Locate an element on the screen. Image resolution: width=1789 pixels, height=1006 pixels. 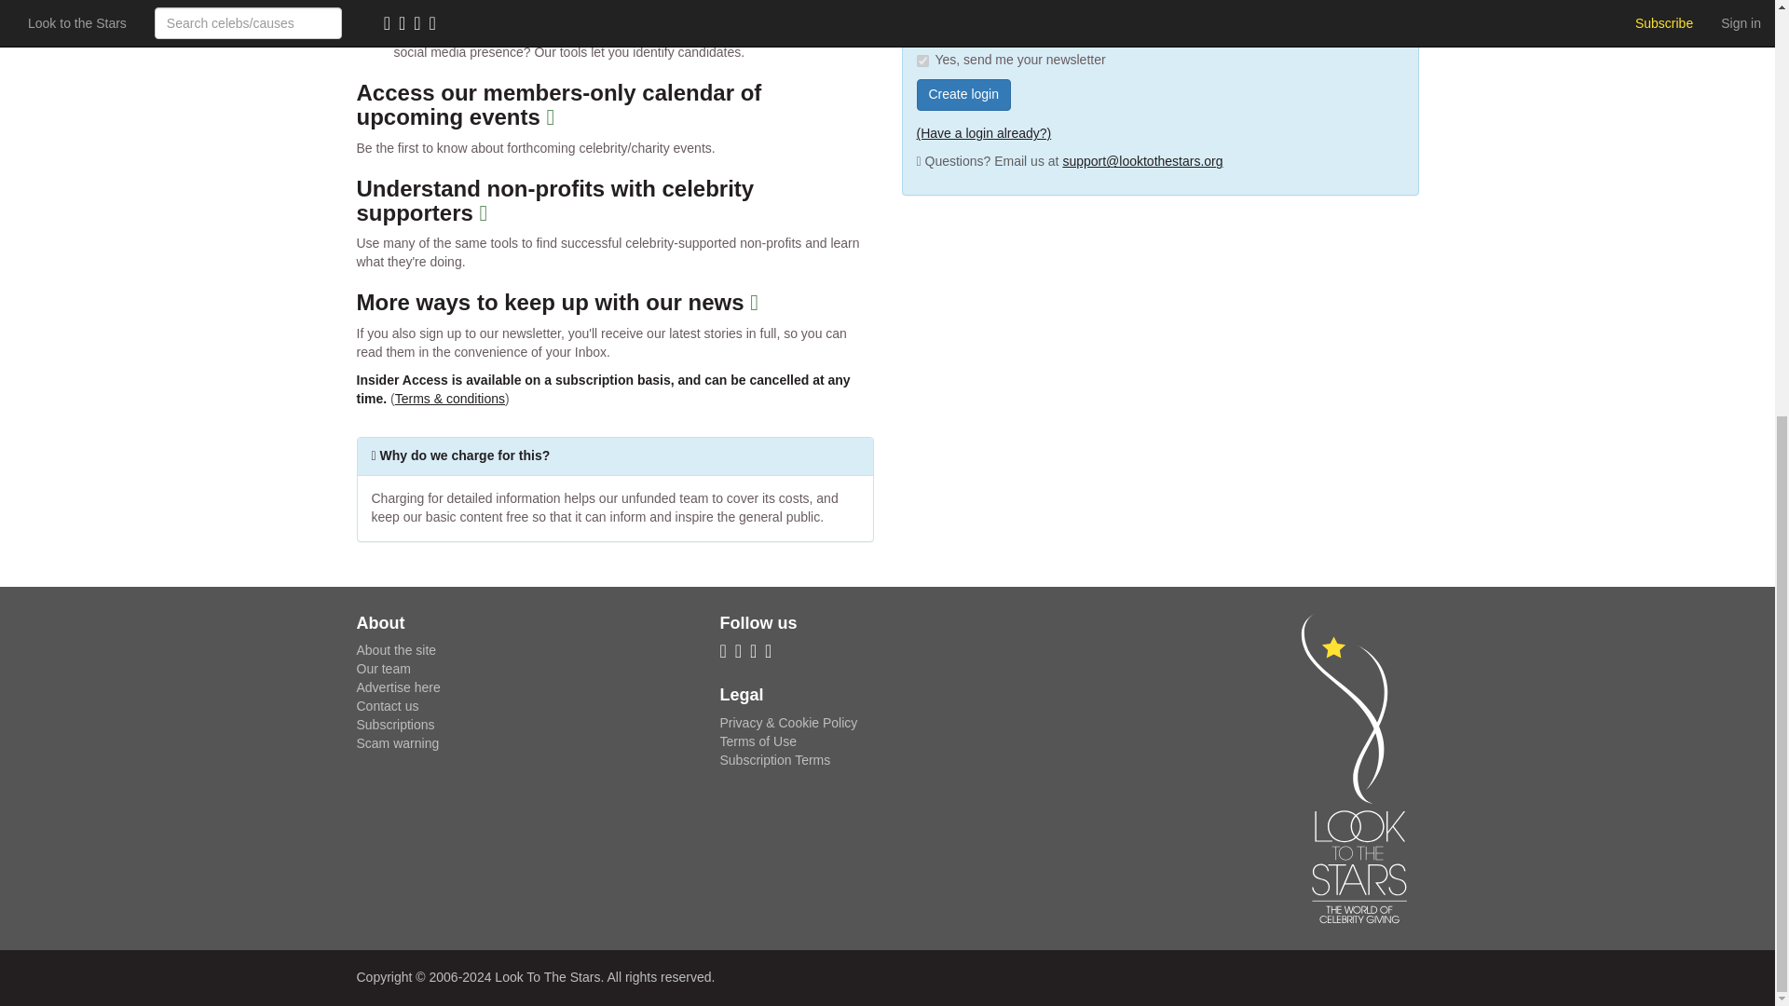
Twitter is located at coordinates (757, 652).